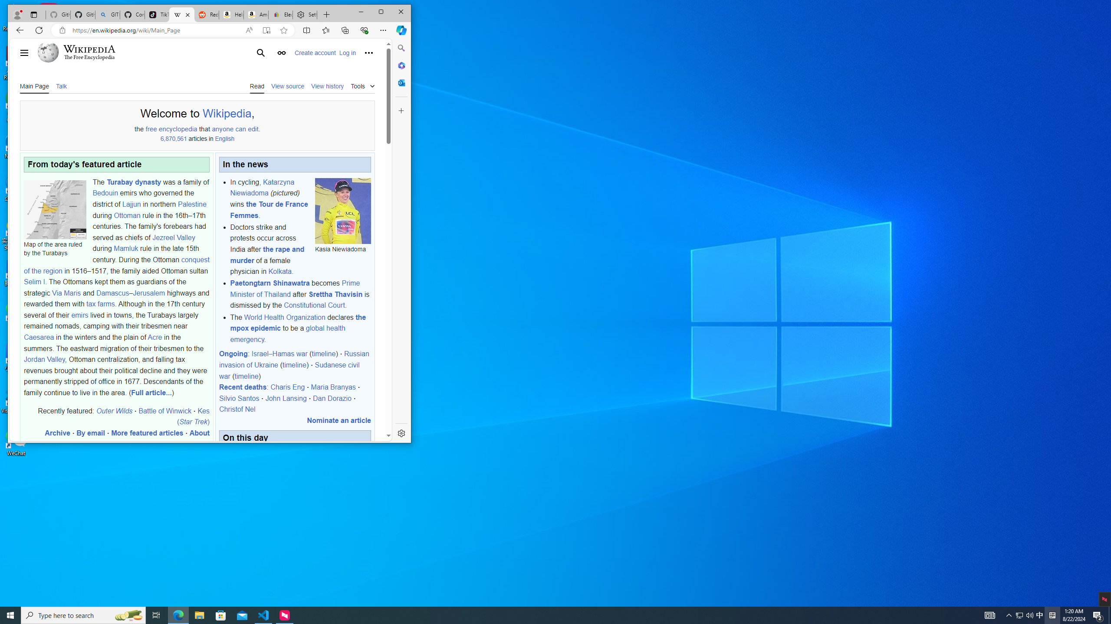 Image resolution: width=1111 pixels, height=624 pixels. Describe the element at coordinates (34, 85) in the screenshot. I see `Kasia Niewiadoma` at that location.